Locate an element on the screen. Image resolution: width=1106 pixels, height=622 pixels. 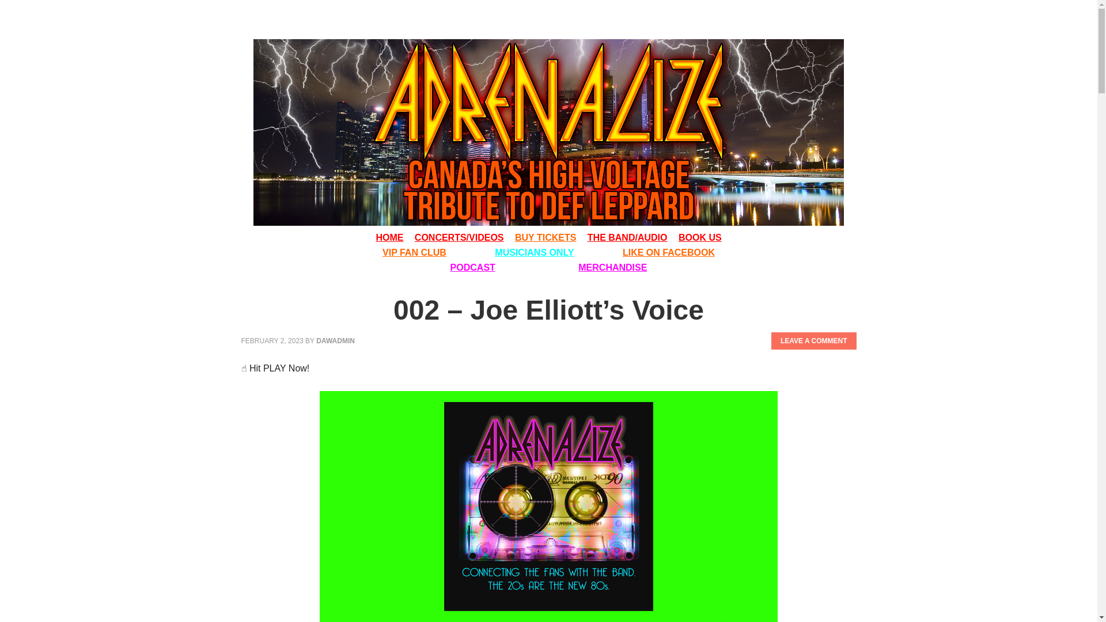
MERCHANDISE is located at coordinates (613, 267).